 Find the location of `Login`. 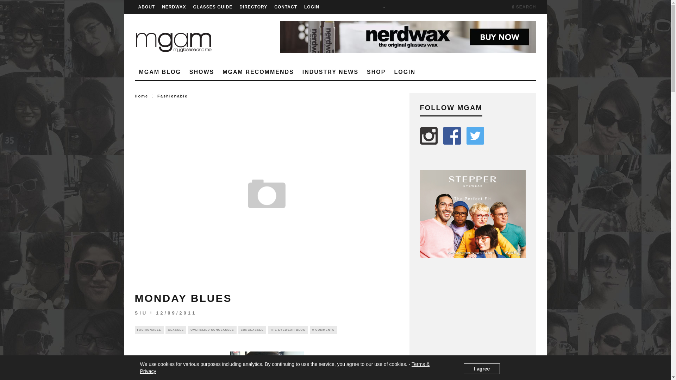

Login is located at coordinates (405, 72).